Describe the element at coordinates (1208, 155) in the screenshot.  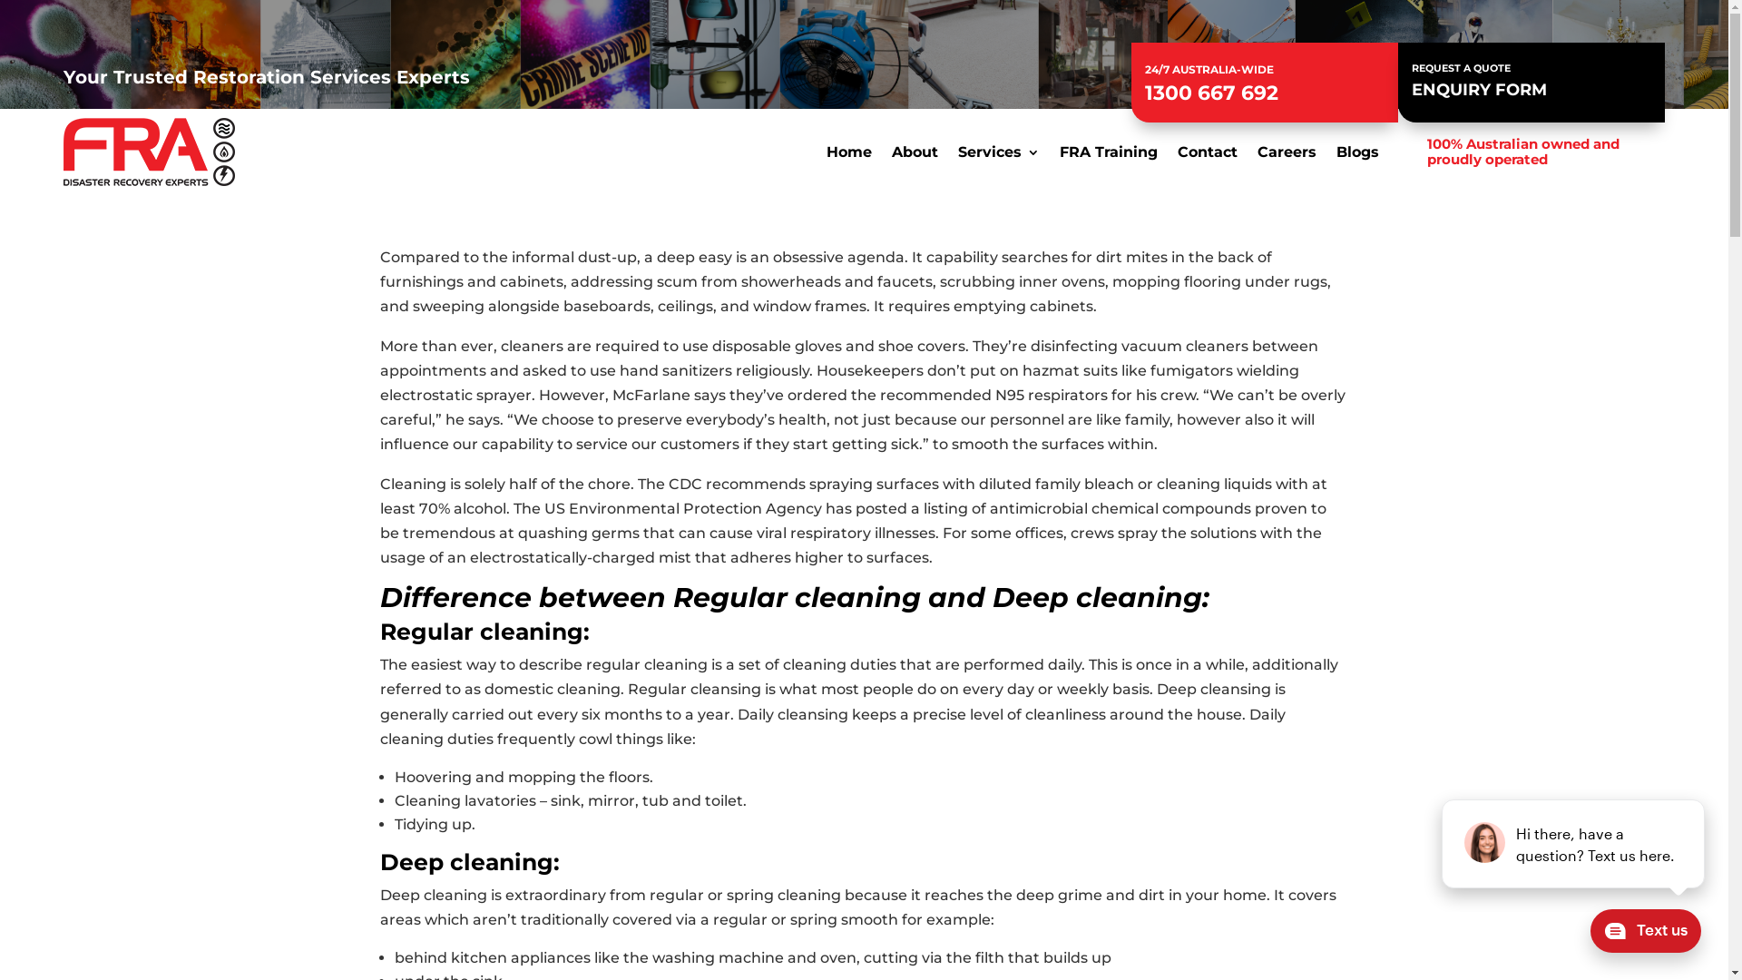
I see `Contact` at that location.